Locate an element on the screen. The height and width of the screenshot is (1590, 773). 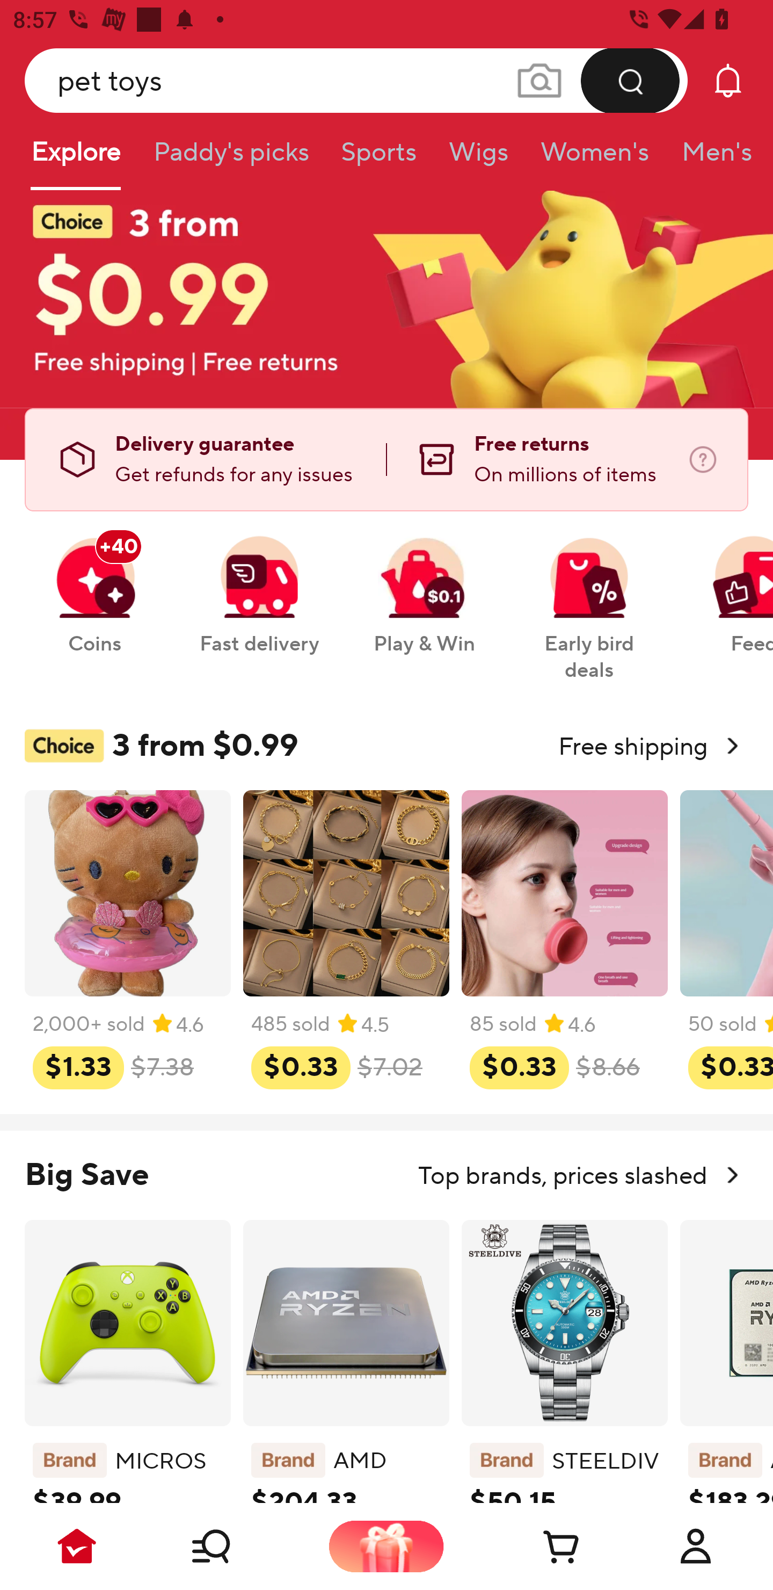
Cart is located at coordinates (541, 1546).